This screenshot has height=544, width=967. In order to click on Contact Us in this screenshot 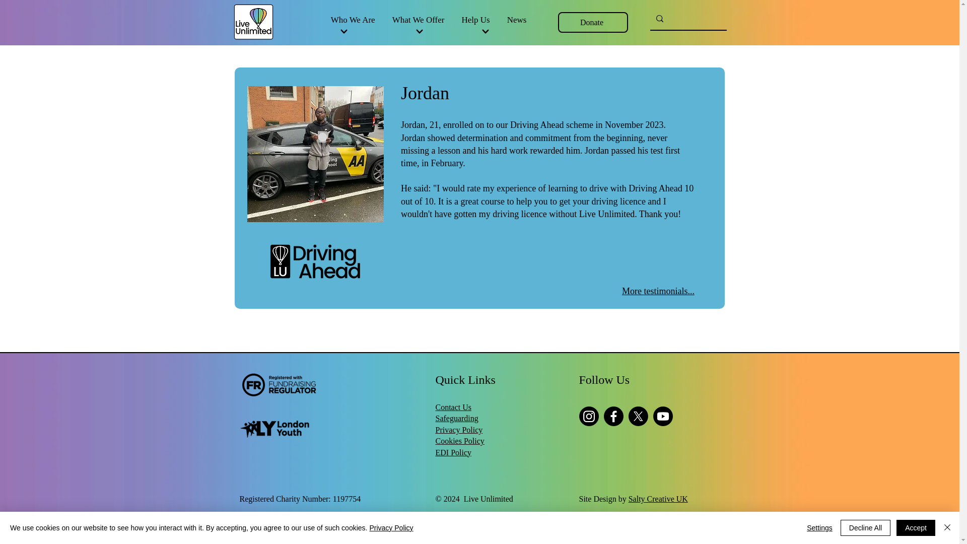, I will do `click(453, 407)`.